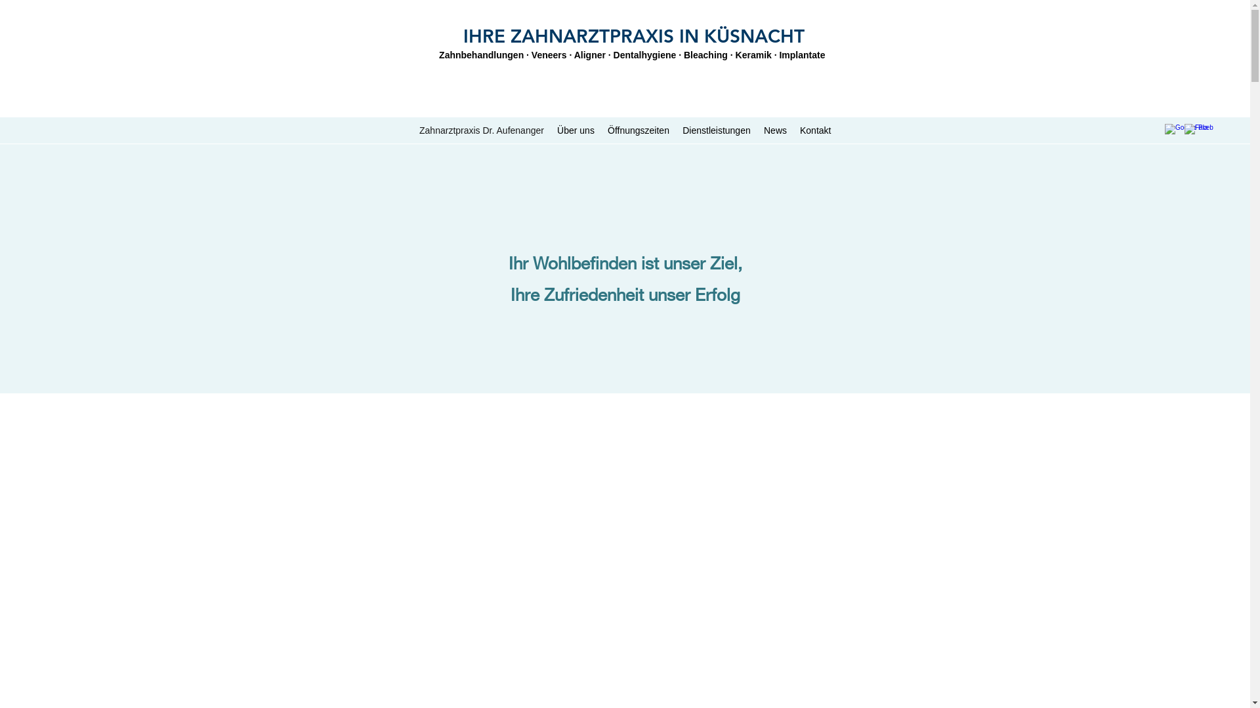 The width and height of the screenshot is (1260, 708). Describe the element at coordinates (717, 130) in the screenshot. I see `Dienstleistungen` at that location.